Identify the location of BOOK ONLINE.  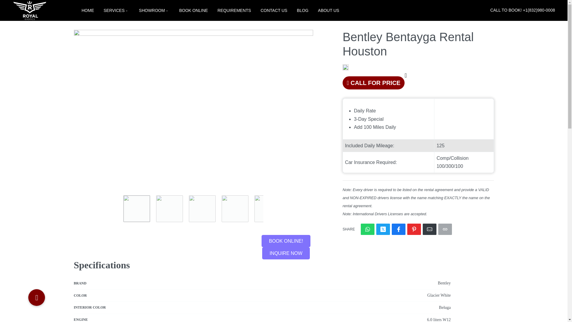
(193, 10).